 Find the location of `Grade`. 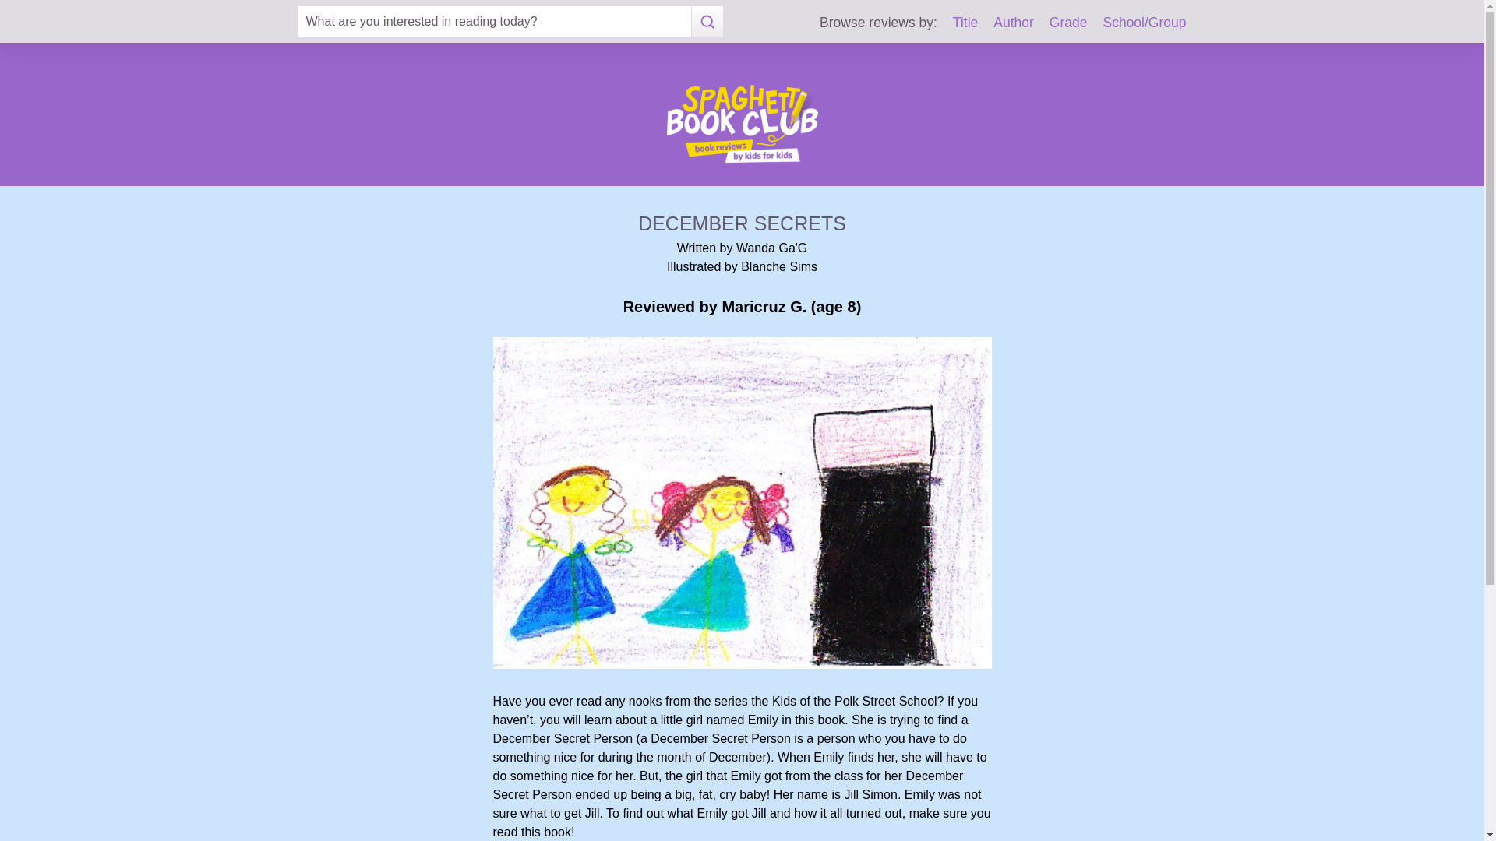

Grade is located at coordinates (1068, 22).